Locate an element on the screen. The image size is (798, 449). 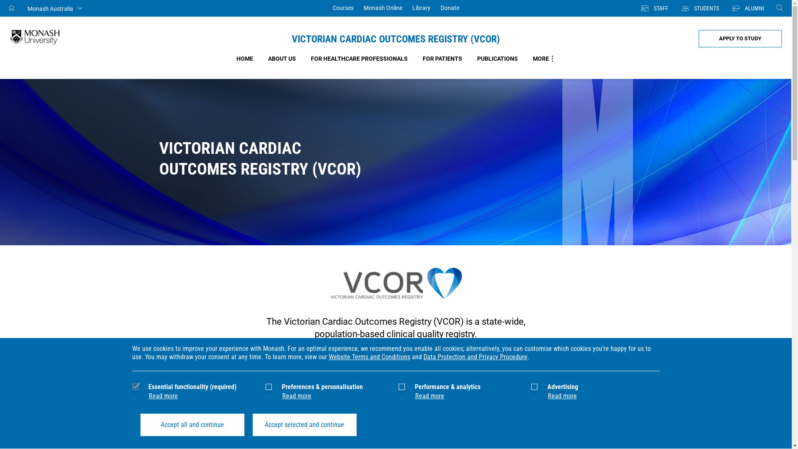
Library is located at coordinates (421, 8).